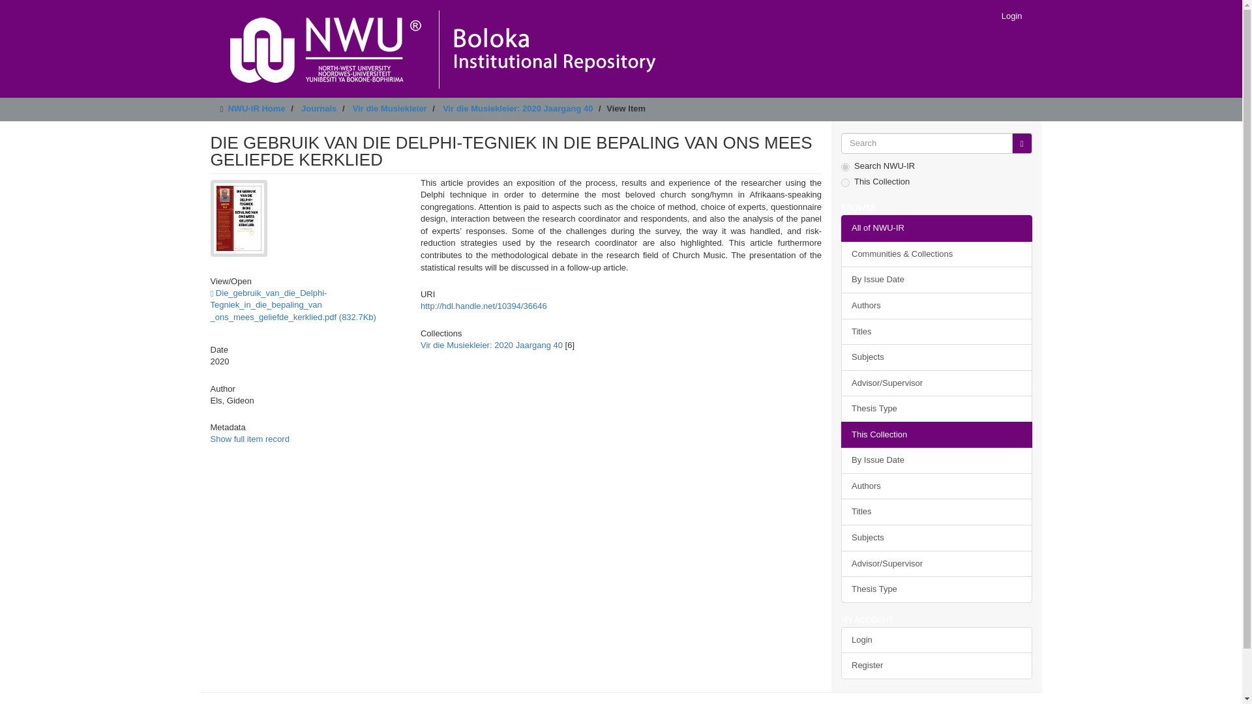 Image resolution: width=1252 pixels, height=704 pixels. What do you see at coordinates (249, 439) in the screenshot?
I see `Show full item record` at bounding box center [249, 439].